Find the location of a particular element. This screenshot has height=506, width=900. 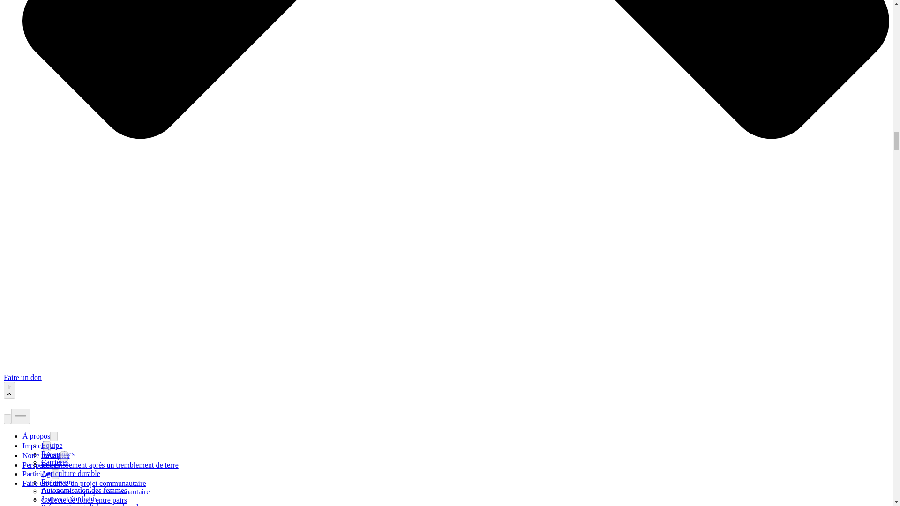

Faire un don is located at coordinates (22, 378).